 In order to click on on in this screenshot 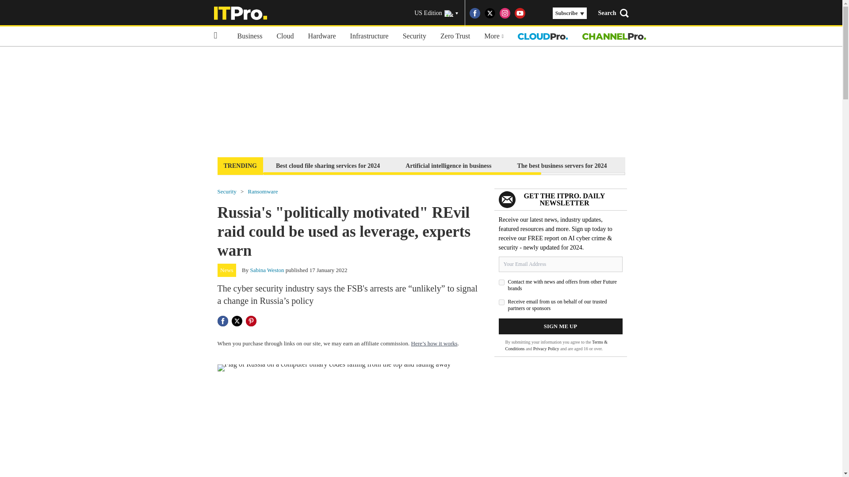, I will do `click(501, 282)`.